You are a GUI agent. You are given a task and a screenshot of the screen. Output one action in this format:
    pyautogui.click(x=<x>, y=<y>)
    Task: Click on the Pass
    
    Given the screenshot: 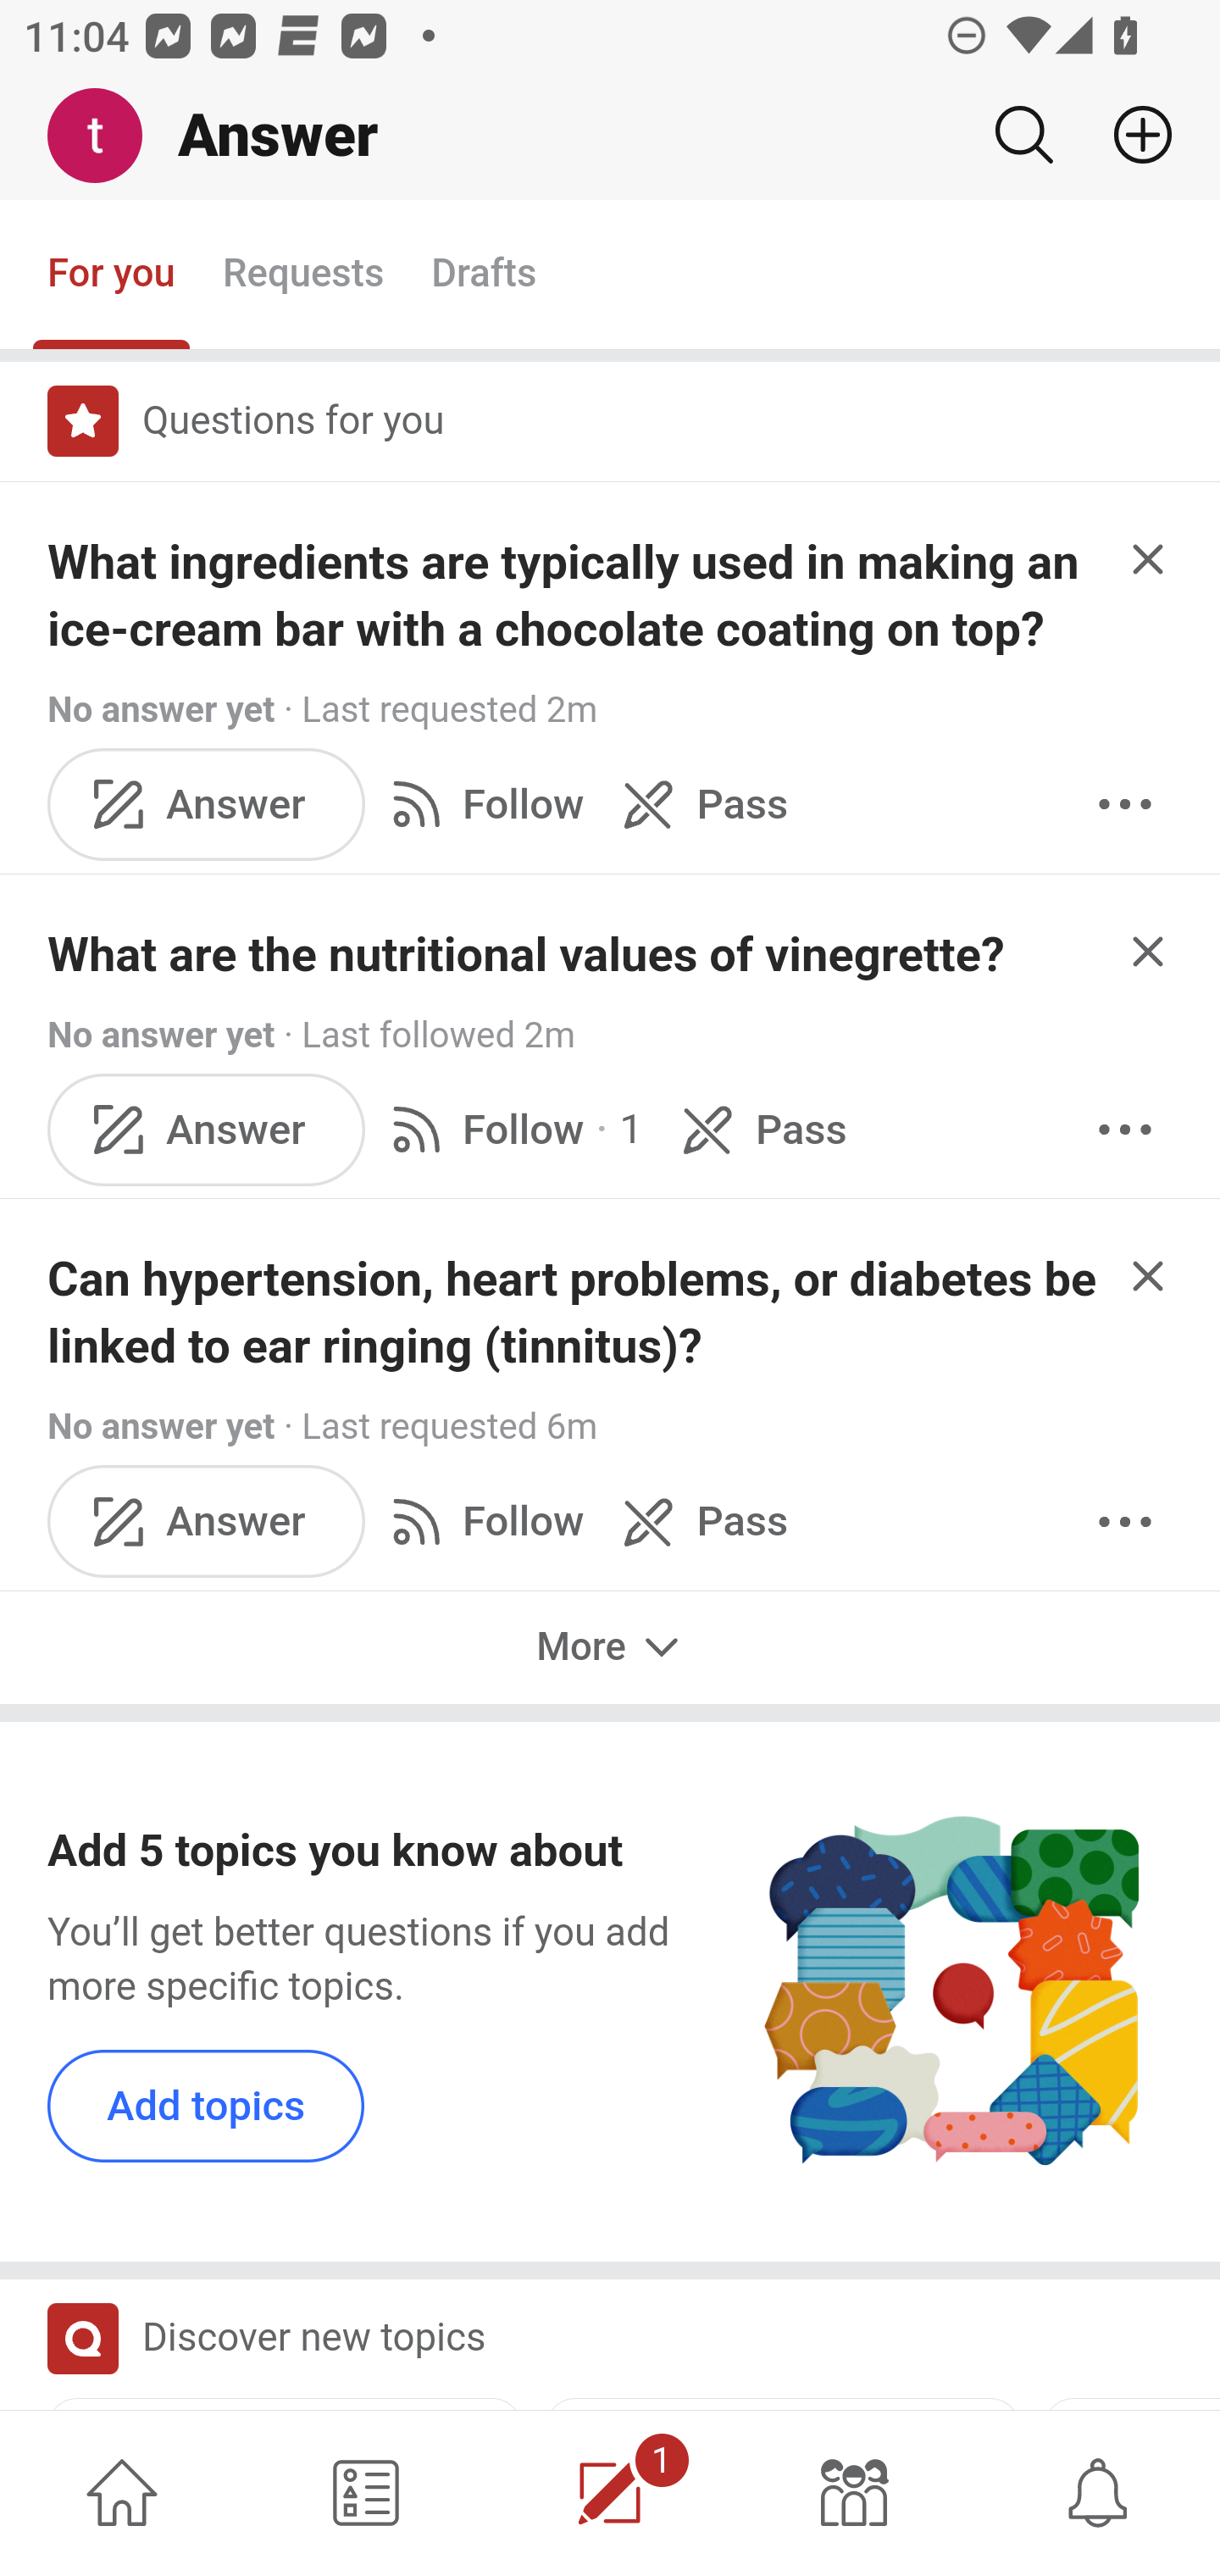 What is the action you would take?
    pyautogui.click(x=698, y=1520)
    